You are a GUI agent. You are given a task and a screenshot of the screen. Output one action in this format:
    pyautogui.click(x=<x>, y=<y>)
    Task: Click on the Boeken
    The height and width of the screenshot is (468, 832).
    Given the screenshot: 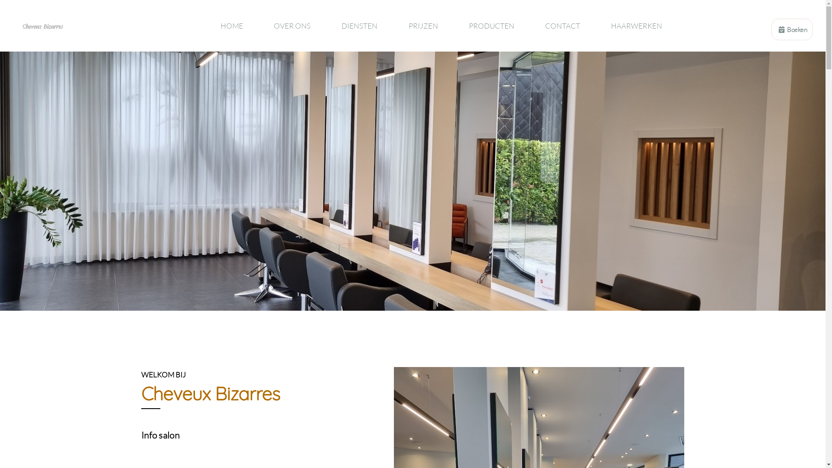 What is the action you would take?
    pyautogui.click(x=792, y=29)
    